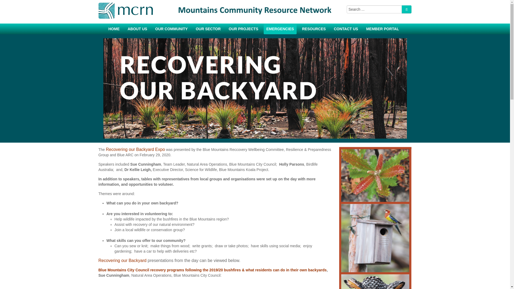  I want to click on HOME, so click(114, 29).